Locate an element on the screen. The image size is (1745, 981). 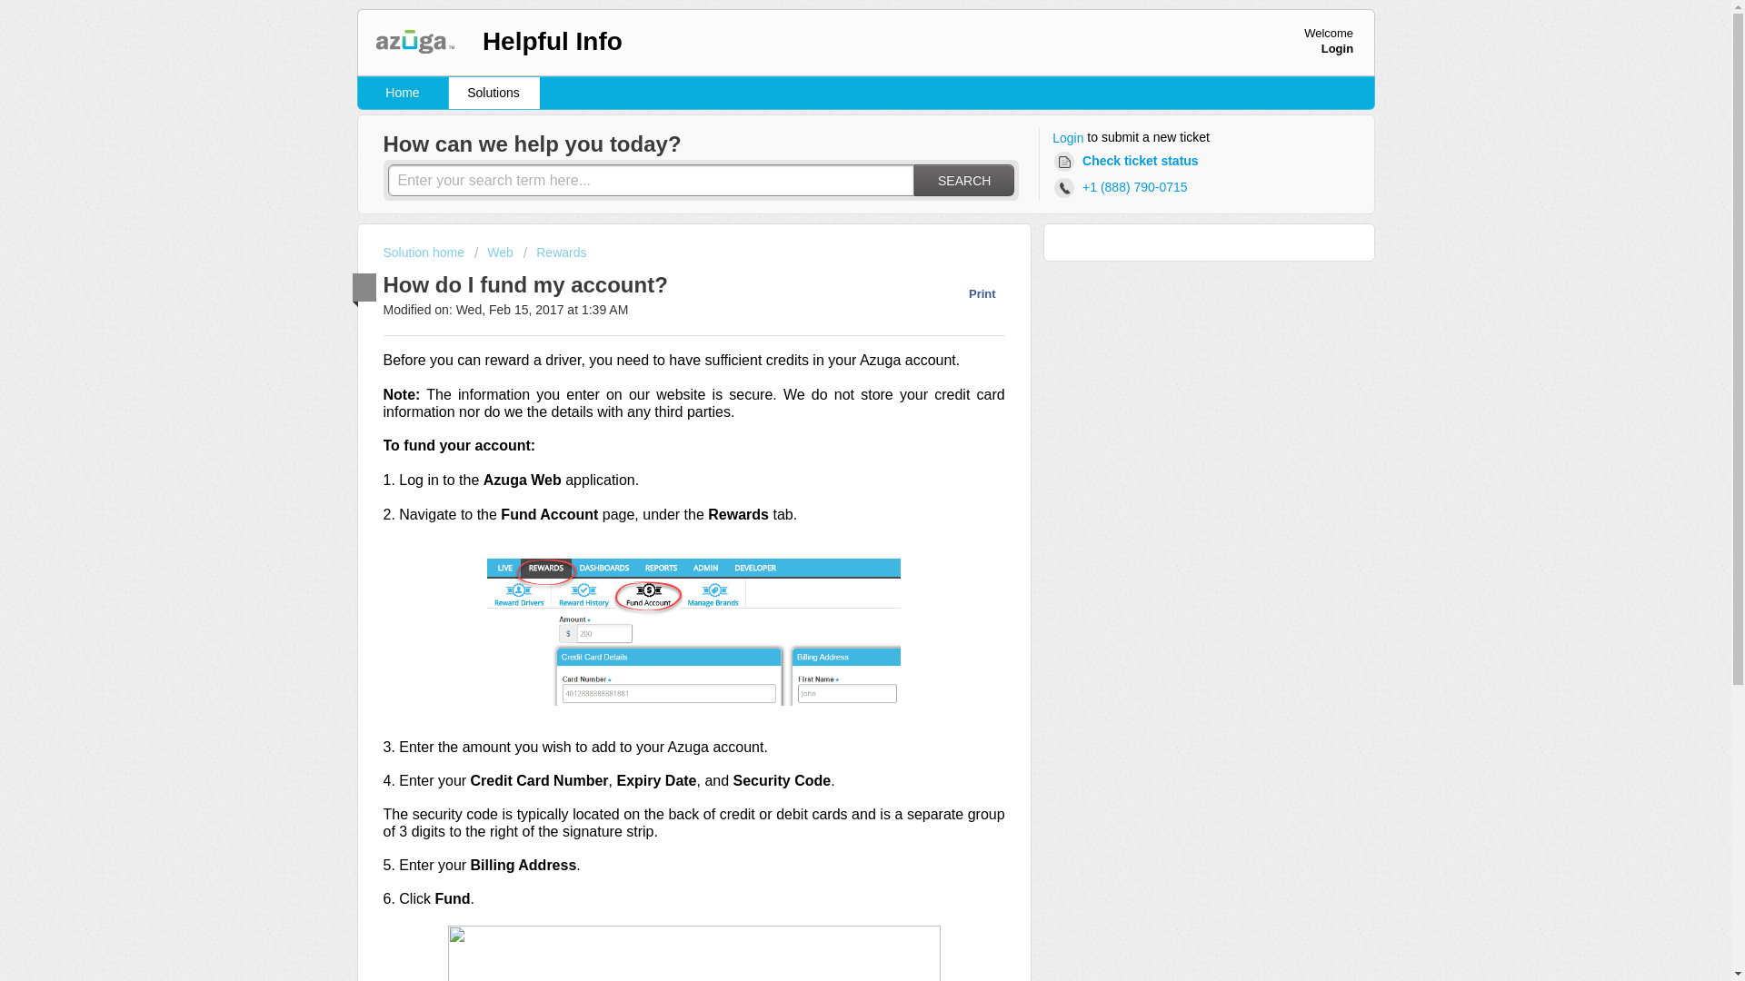
Rewards is located at coordinates (554, 253).